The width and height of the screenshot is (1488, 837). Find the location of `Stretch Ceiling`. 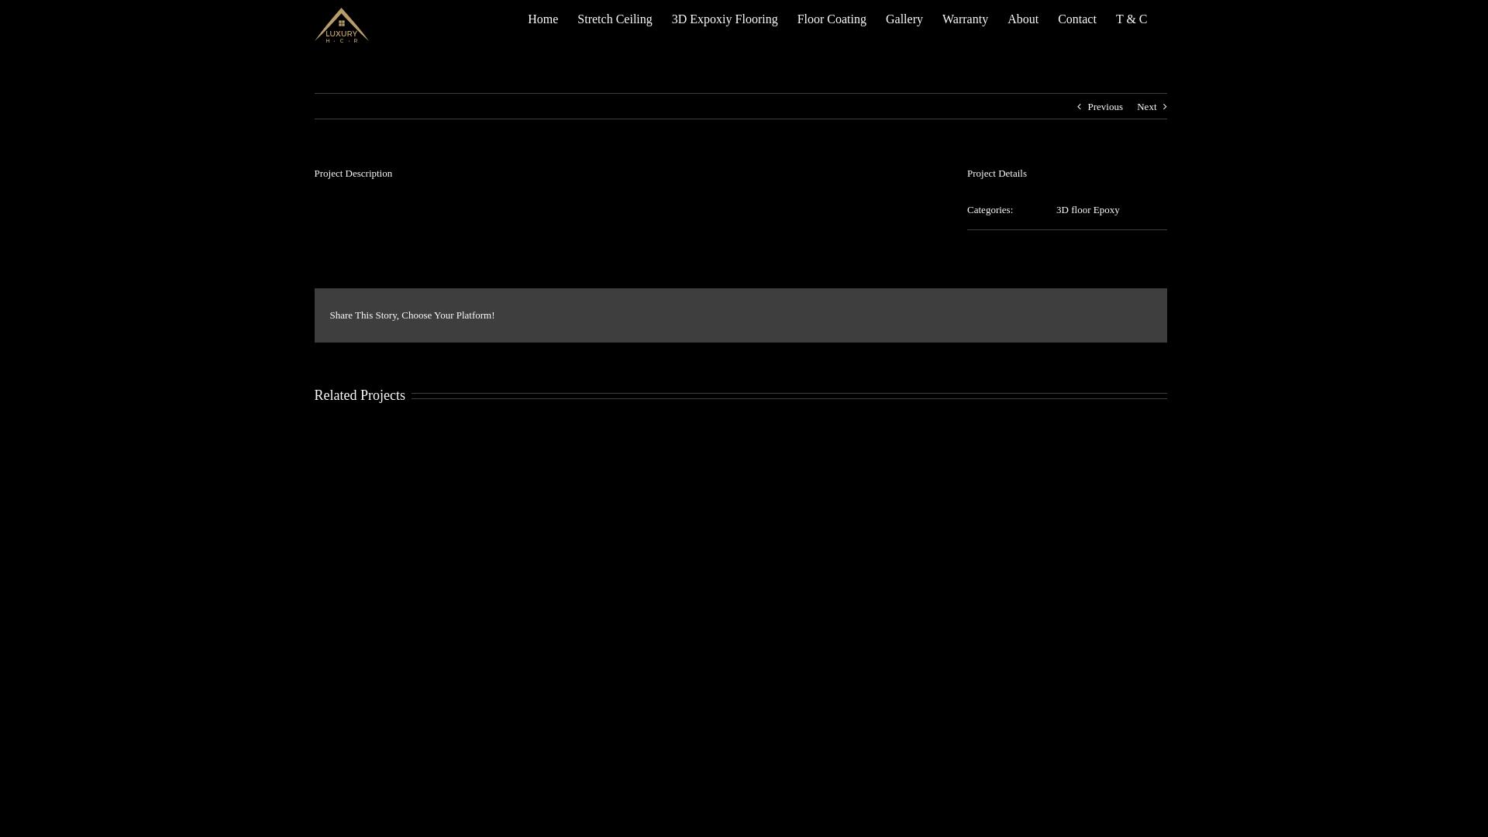

Stretch Ceiling is located at coordinates (615, 19).